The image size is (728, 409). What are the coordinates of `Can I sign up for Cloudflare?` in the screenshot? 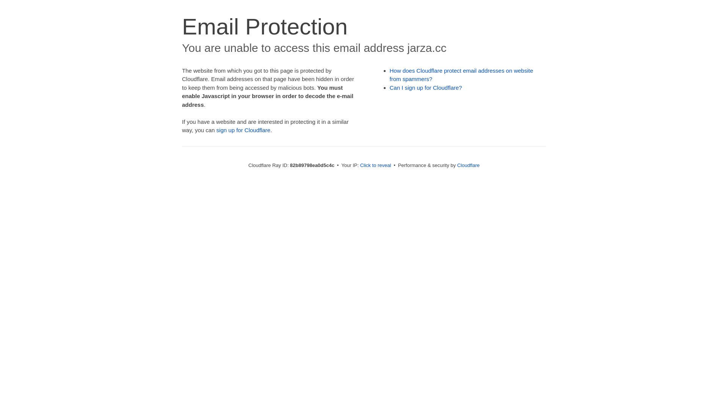 It's located at (426, 88).